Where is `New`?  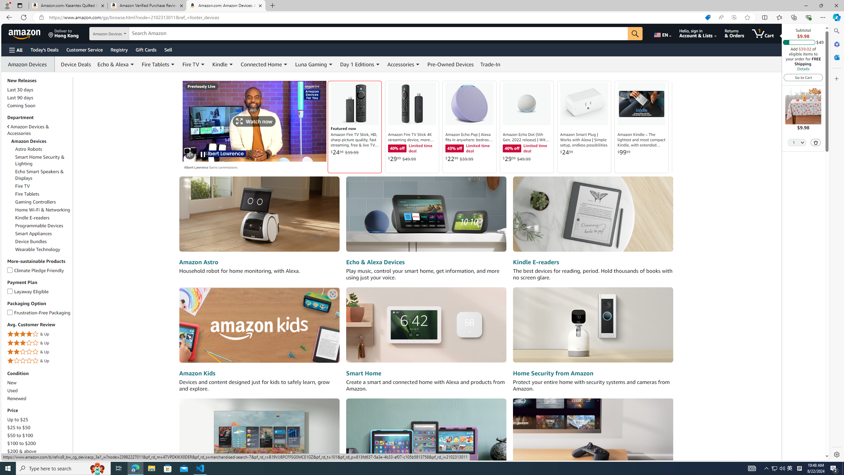
New is located at coordinates (12, 383).